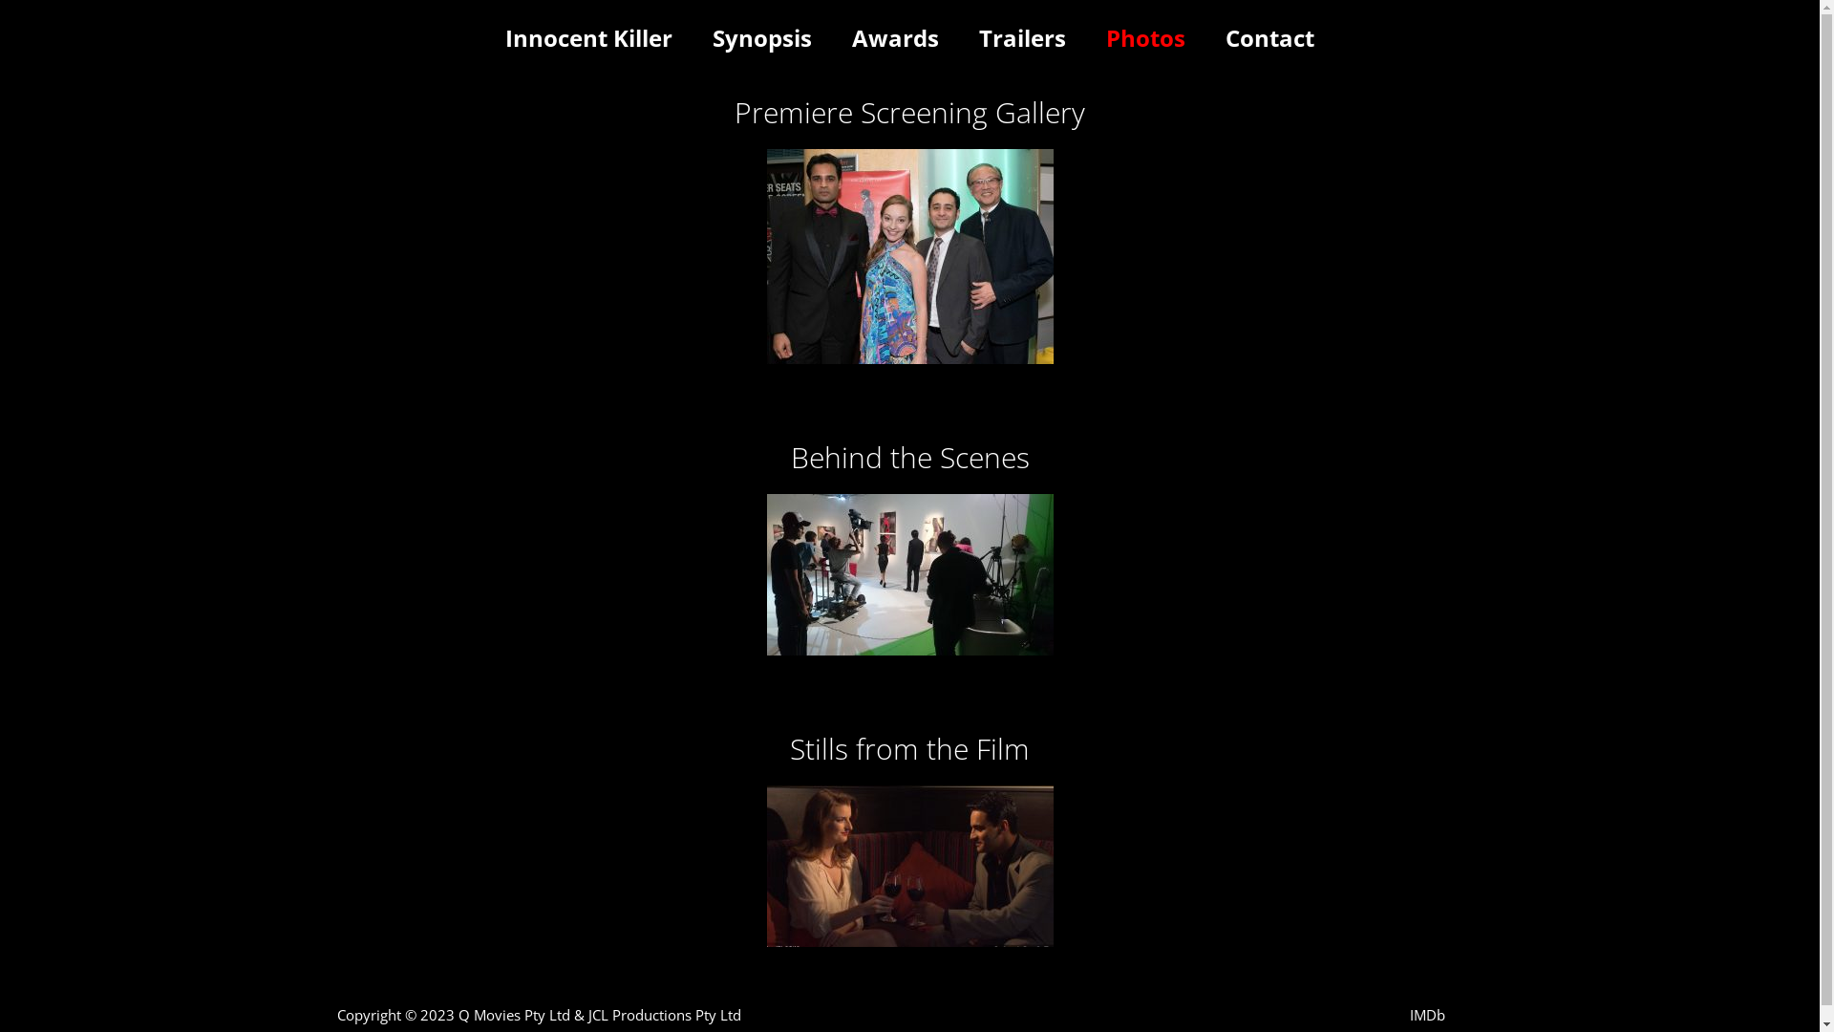  I want to click on Awards, so click(896, 38).